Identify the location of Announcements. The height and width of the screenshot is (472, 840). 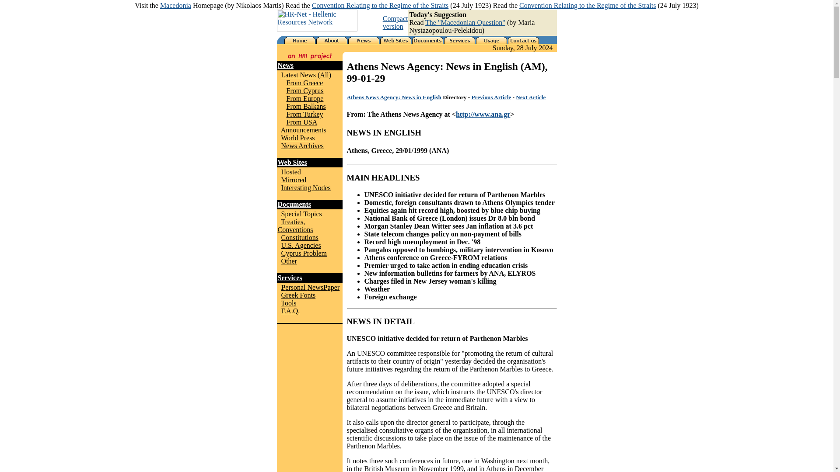
(304, 130).